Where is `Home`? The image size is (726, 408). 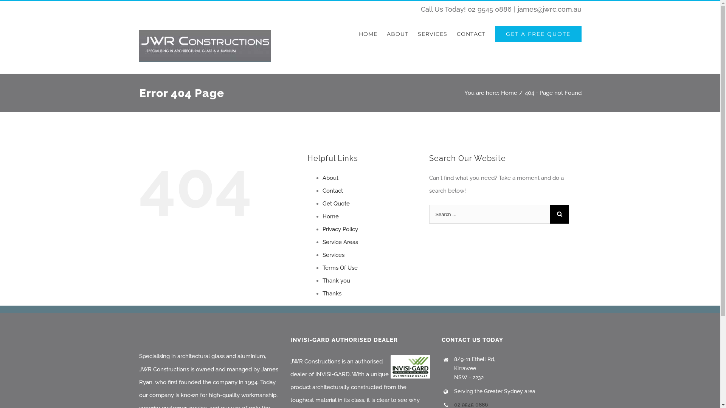
Home is located at coordinates (509, 93).